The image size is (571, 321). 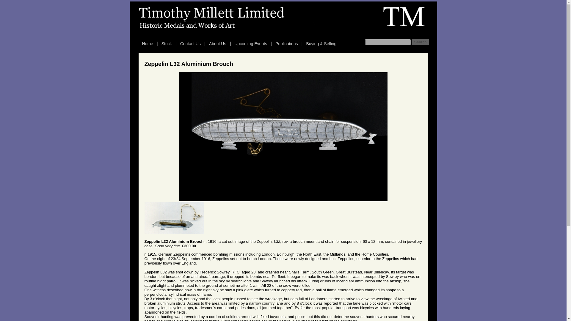 I want to click on Home, so click(x=148, y=43).